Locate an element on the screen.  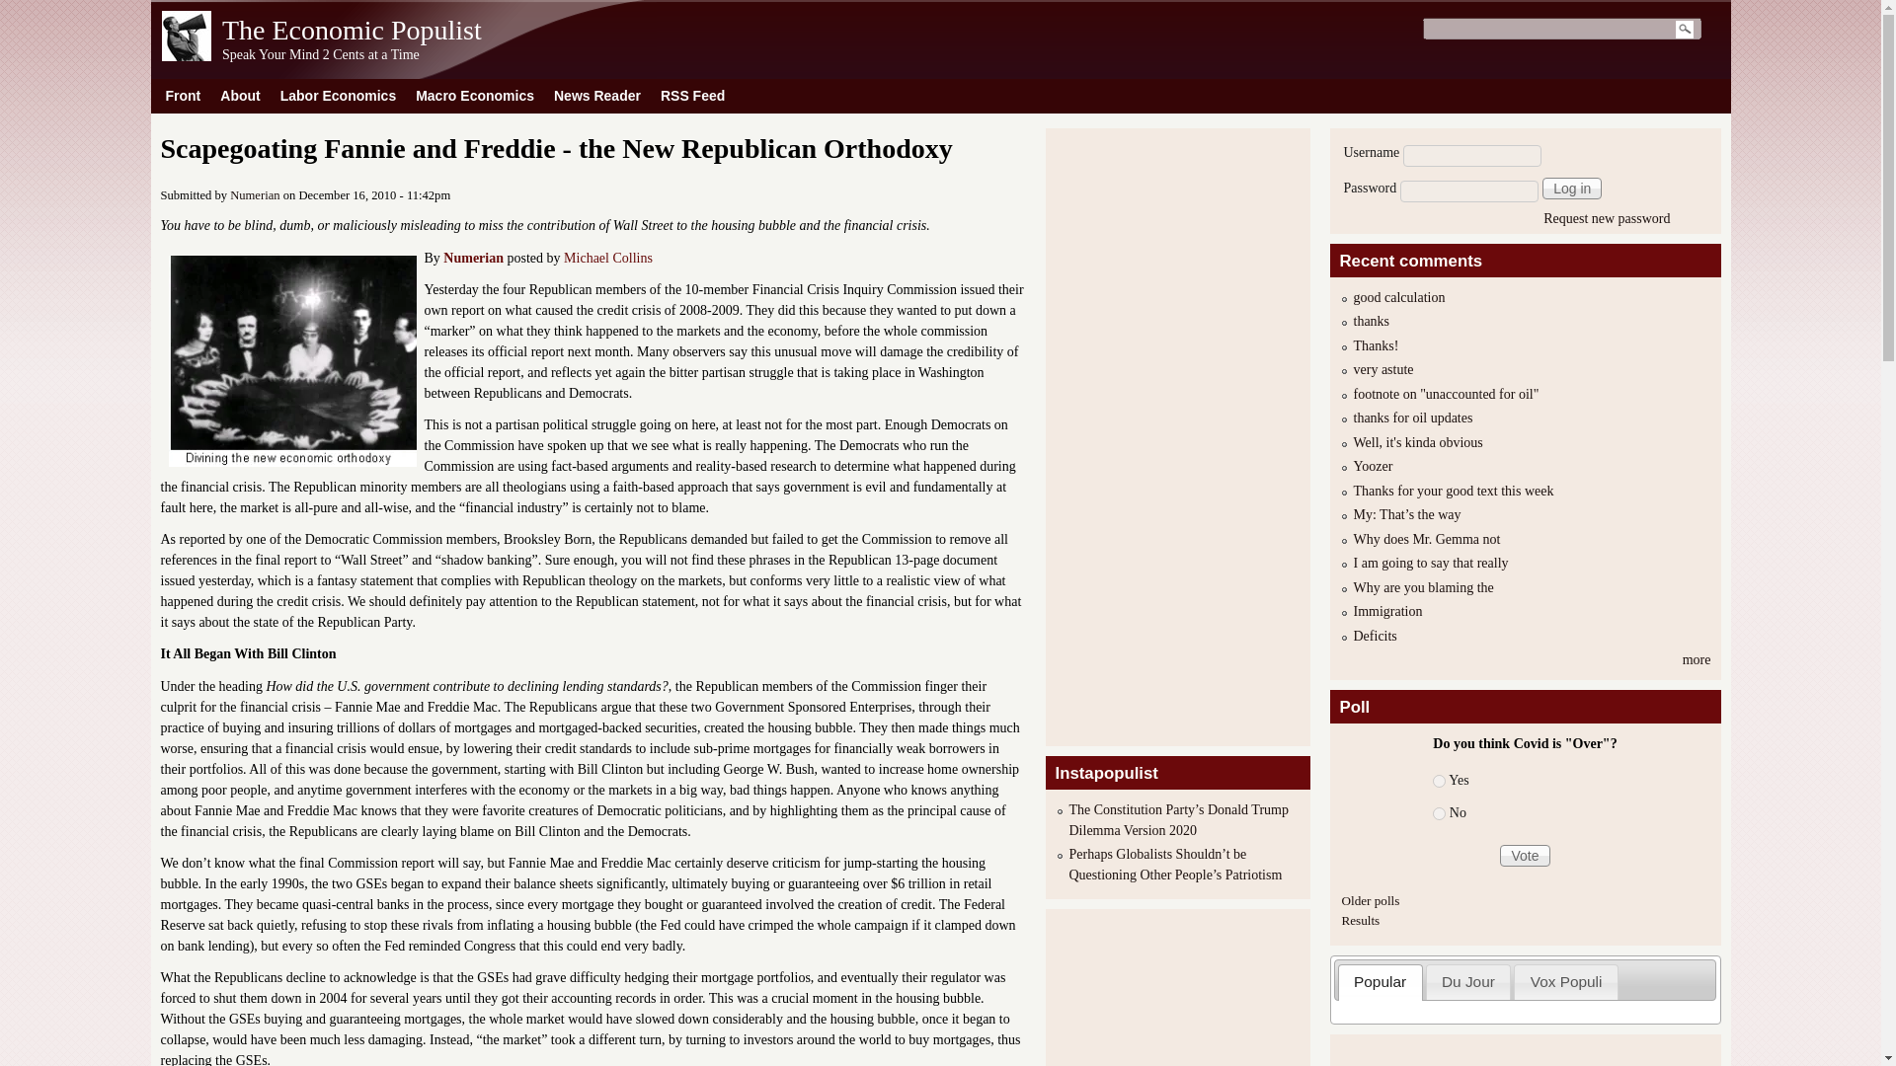
News Aggregator and Mega Blog Roll  is located at coordinates (596, 95).